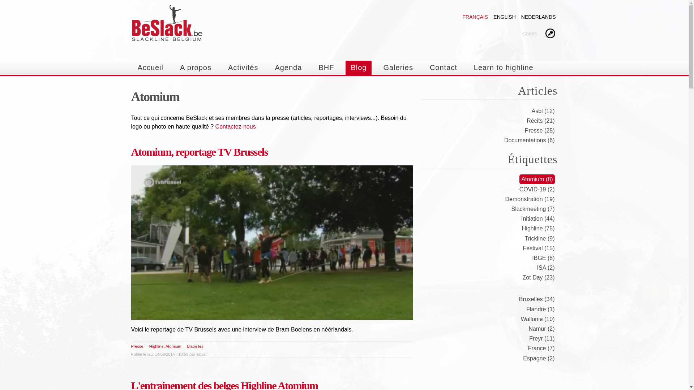 The height and width of the screenshot is (390, 694). Describe the element at coordinates (540, 238) in the screenshot. I see `Trickline (9)` at that location.